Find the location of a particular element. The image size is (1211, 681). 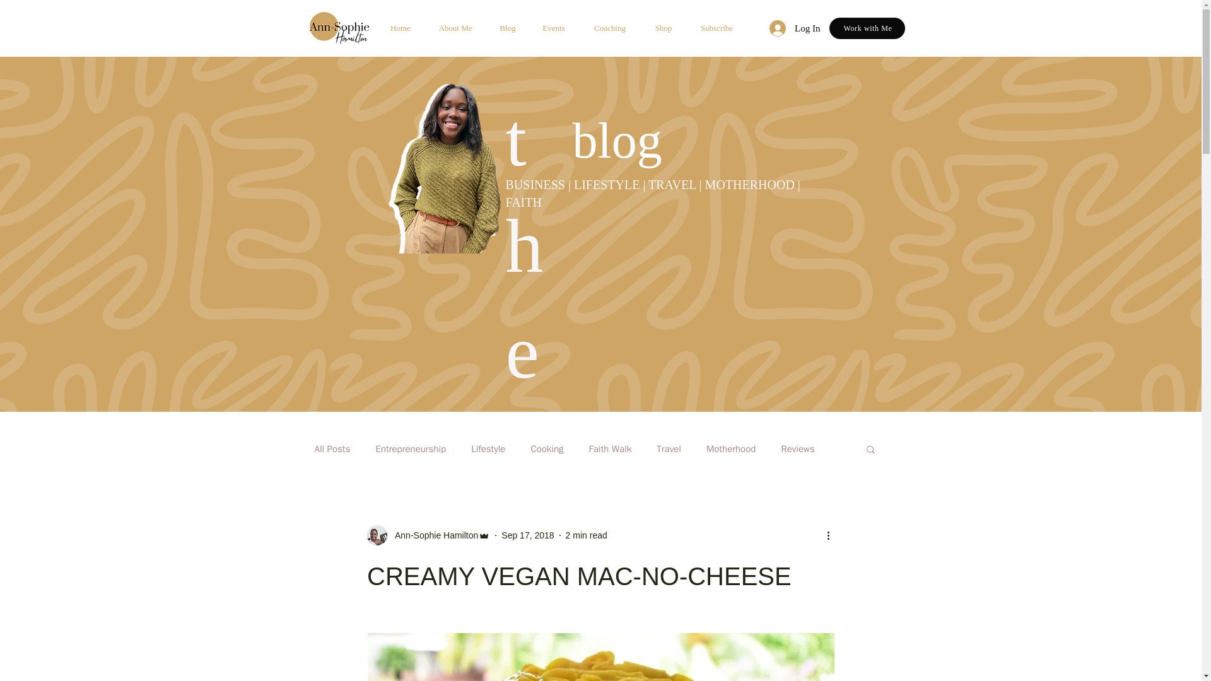

Faith Walk is located at coordinates (611, 449).